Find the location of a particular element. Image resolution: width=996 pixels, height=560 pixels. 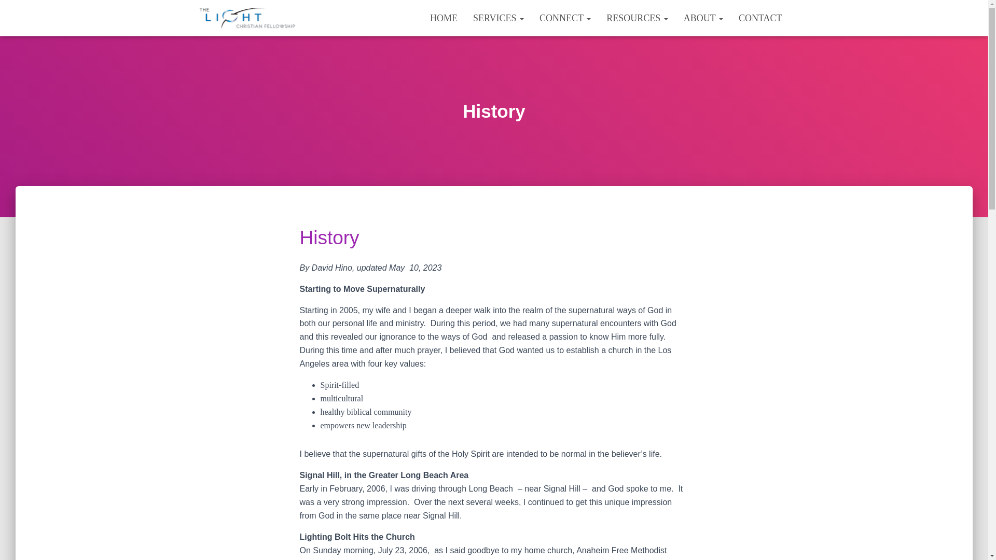

Services is located at coordinates (498, 18).